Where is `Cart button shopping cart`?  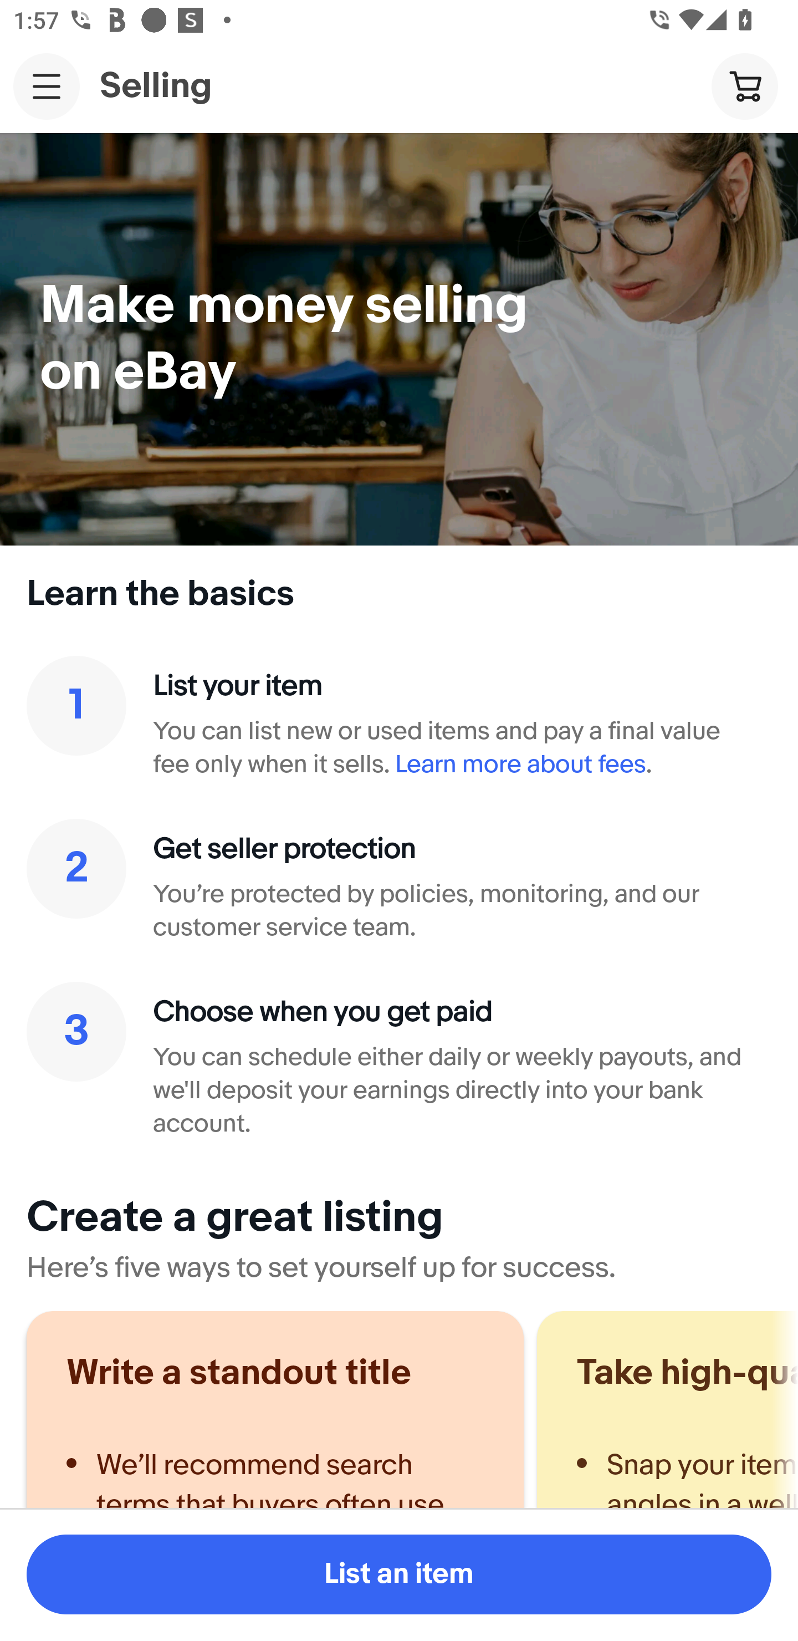
Cart button shopping cart is located at coordinates (744, 85).